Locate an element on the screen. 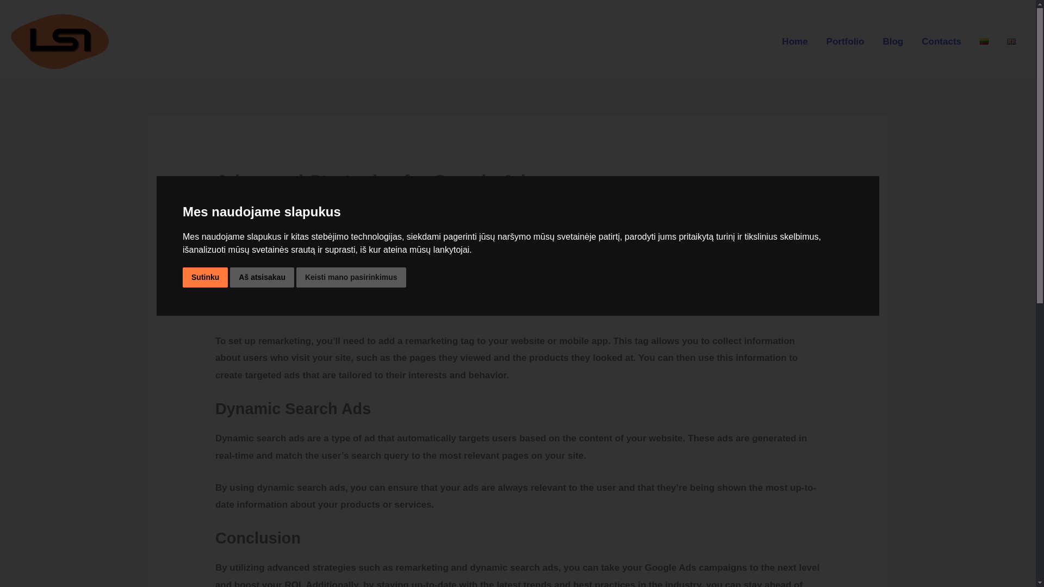 The width and height of the screenshot is (1044, 587). Keisti mano pasirinkimus is located at coordinates (351, 277).